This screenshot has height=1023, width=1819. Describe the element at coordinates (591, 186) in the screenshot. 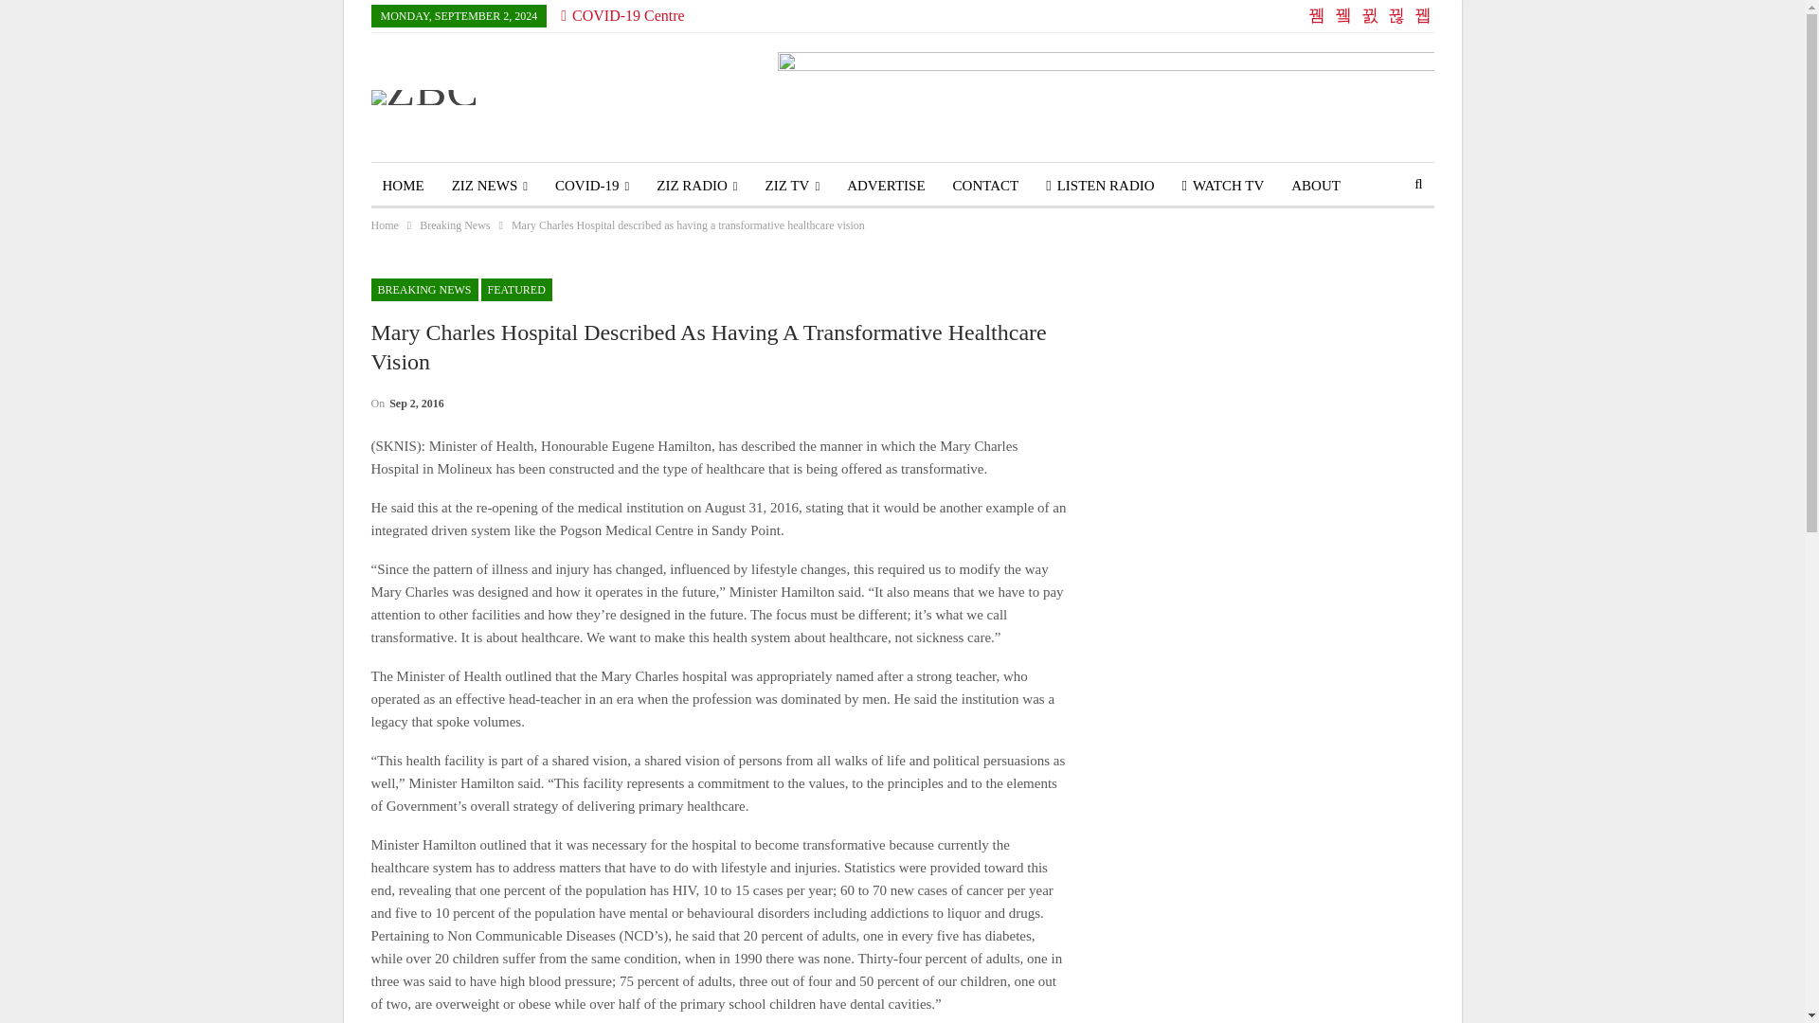

I see `COVID-19` at that location.